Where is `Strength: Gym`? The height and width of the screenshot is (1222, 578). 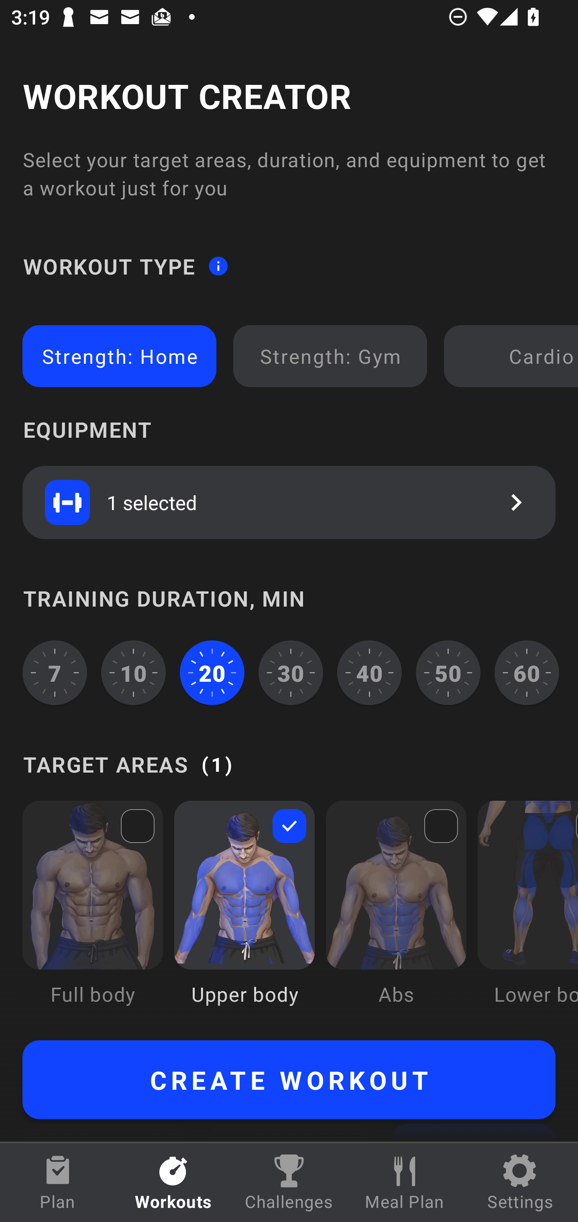 Strength: Gym is located at coordinates (330, 356).